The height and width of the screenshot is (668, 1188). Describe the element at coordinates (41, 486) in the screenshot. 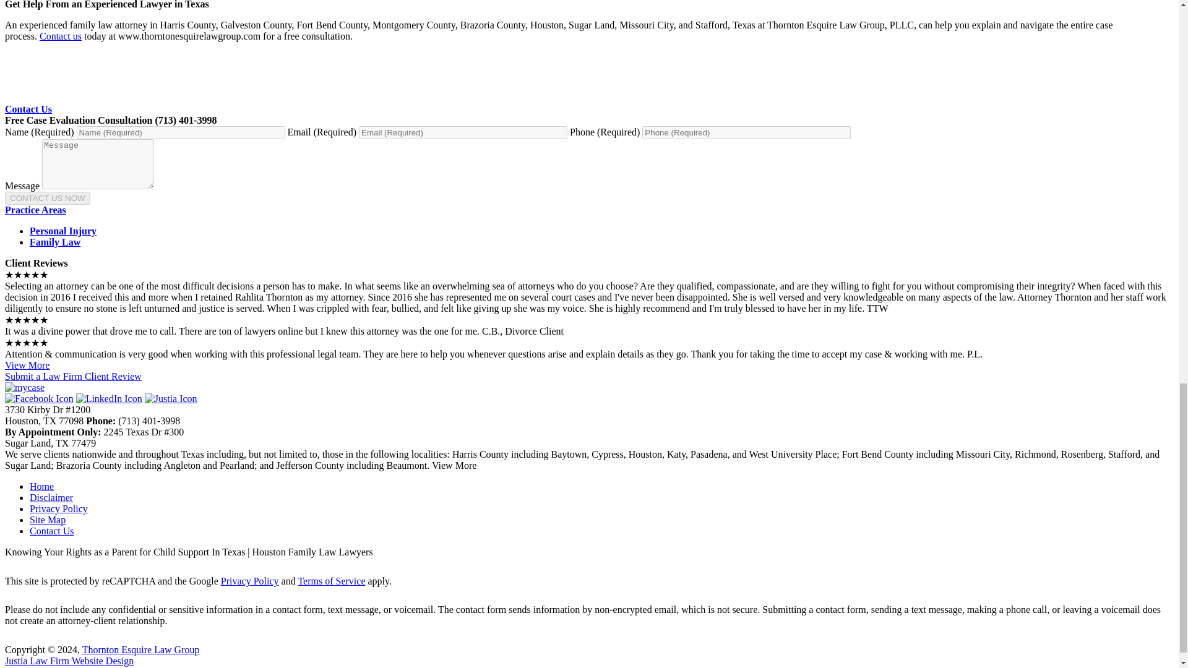

I see `Home` at that location.